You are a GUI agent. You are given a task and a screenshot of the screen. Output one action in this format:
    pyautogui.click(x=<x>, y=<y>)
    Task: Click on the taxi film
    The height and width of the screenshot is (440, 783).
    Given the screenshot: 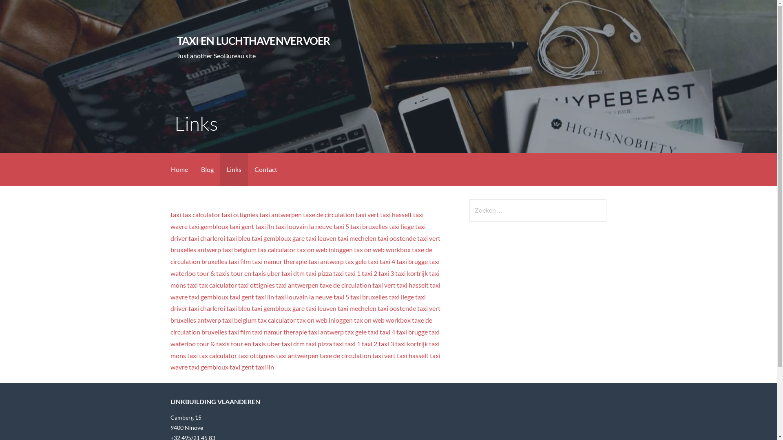 What is the action you would take?
    pyautogui.click(x=240, y=262)
    